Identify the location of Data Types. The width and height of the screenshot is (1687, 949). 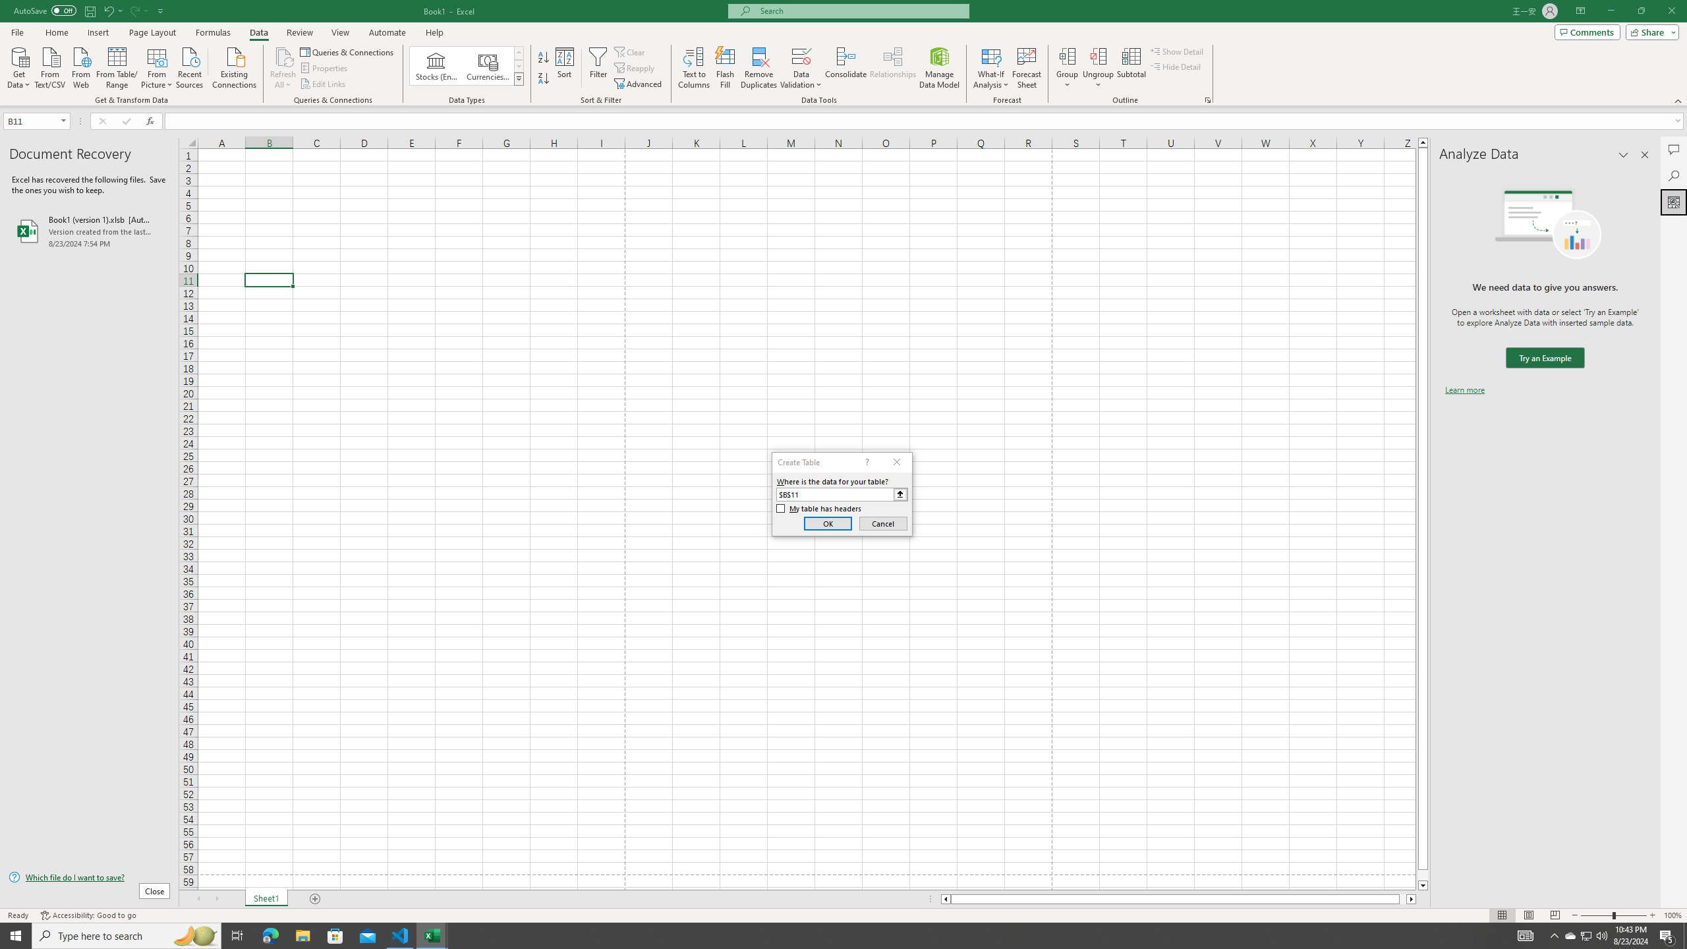
(519, 78).